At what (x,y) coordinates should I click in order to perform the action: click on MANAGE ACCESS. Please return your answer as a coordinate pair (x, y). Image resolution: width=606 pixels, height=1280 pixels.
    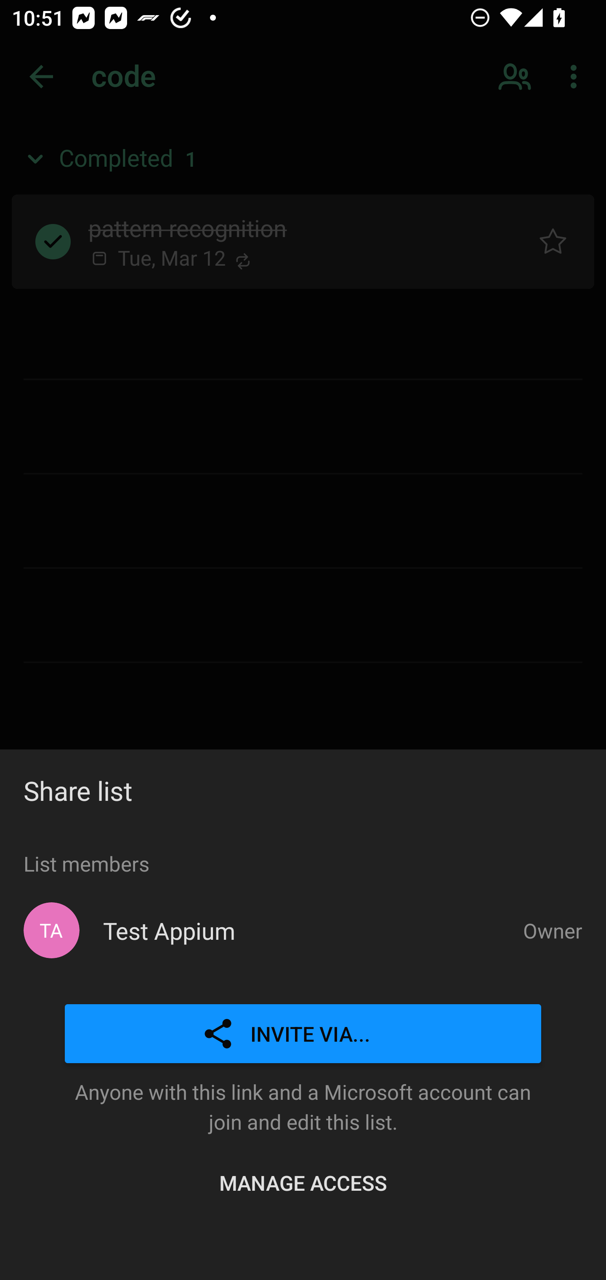
    Looking at the image, I should click on (303, 1182).